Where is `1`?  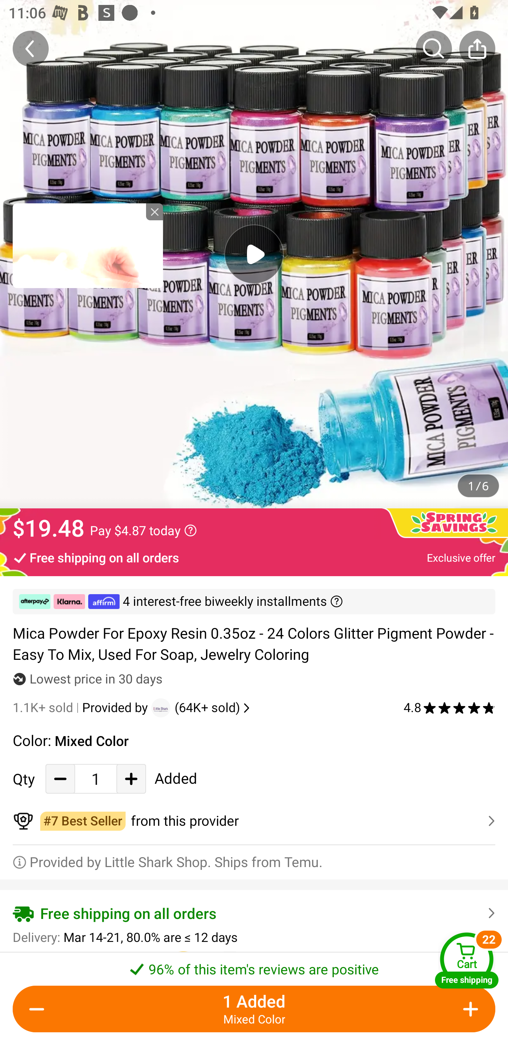 1 is located at coordinates (96, 778).